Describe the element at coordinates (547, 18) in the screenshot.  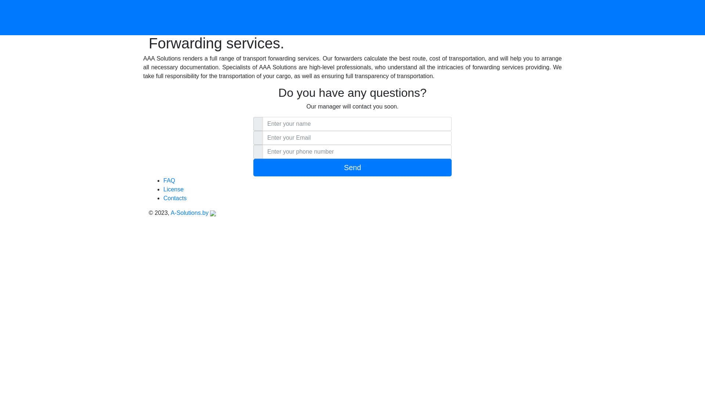
I see `Lang` at that location.